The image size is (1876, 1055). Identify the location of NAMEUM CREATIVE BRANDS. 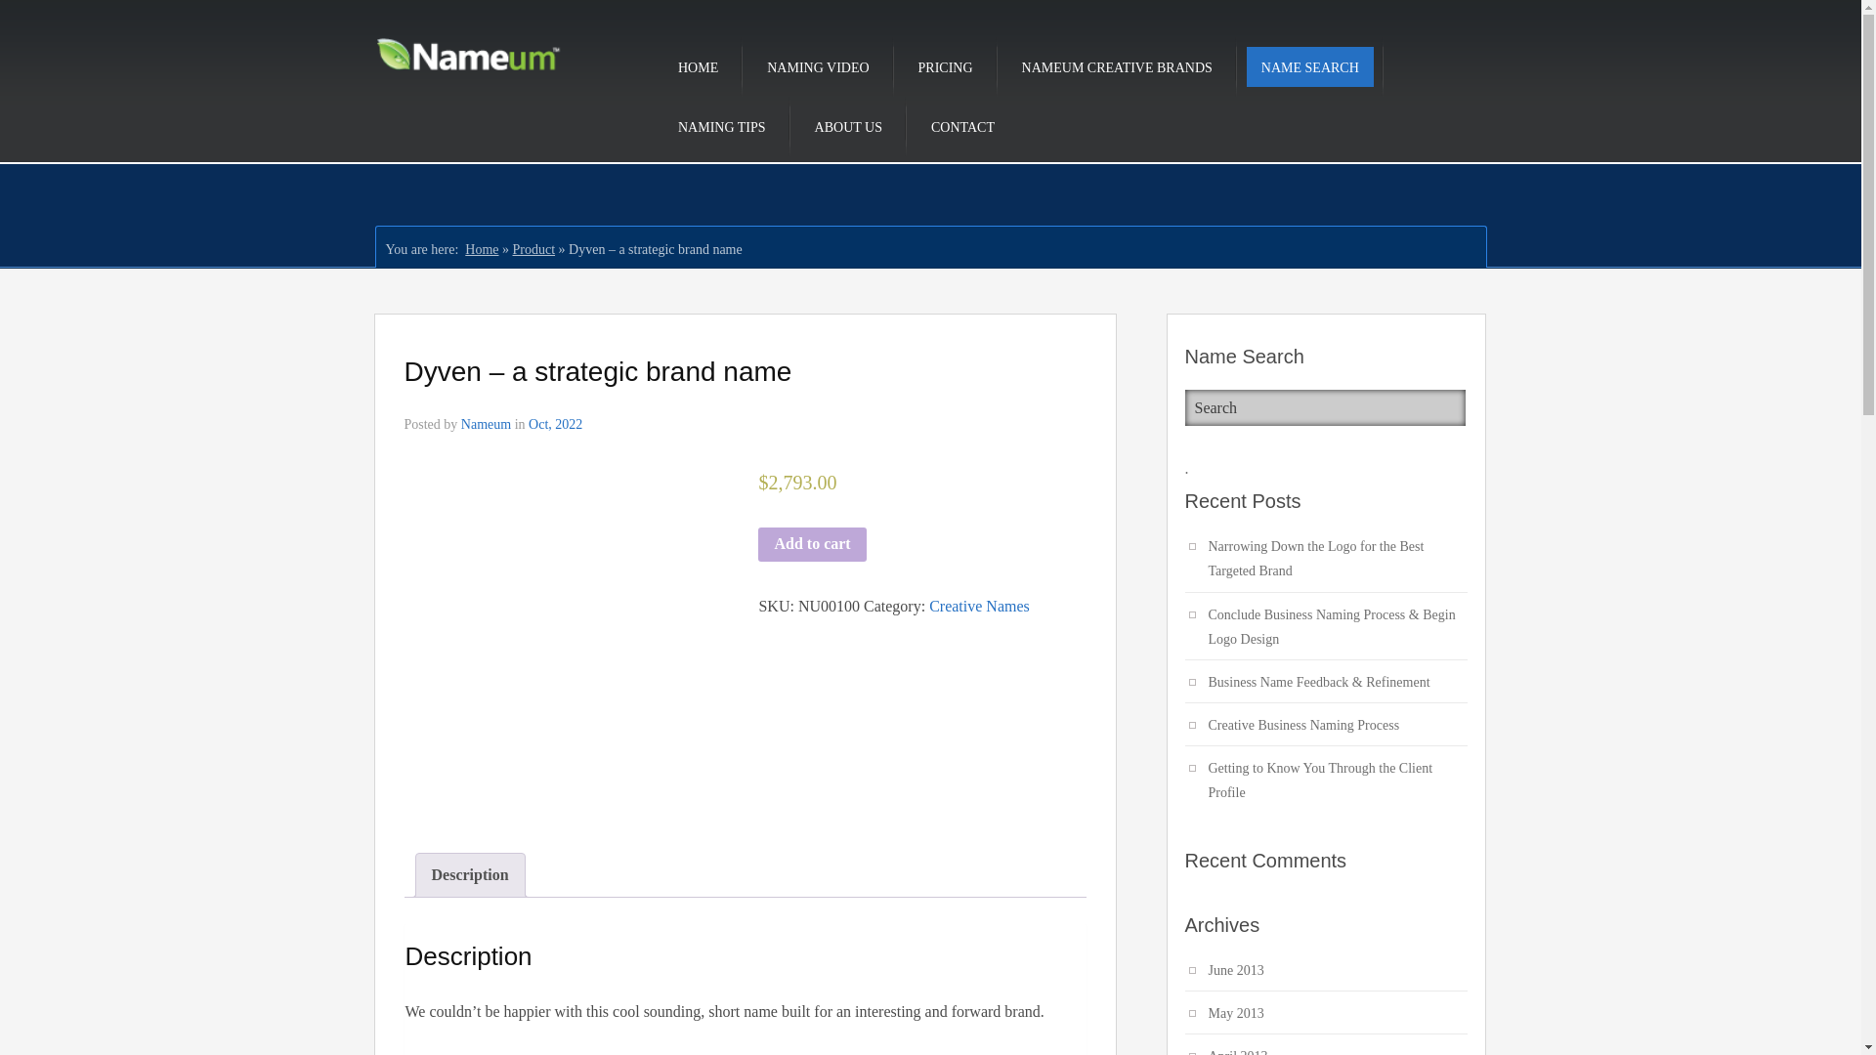
(1117, 66).